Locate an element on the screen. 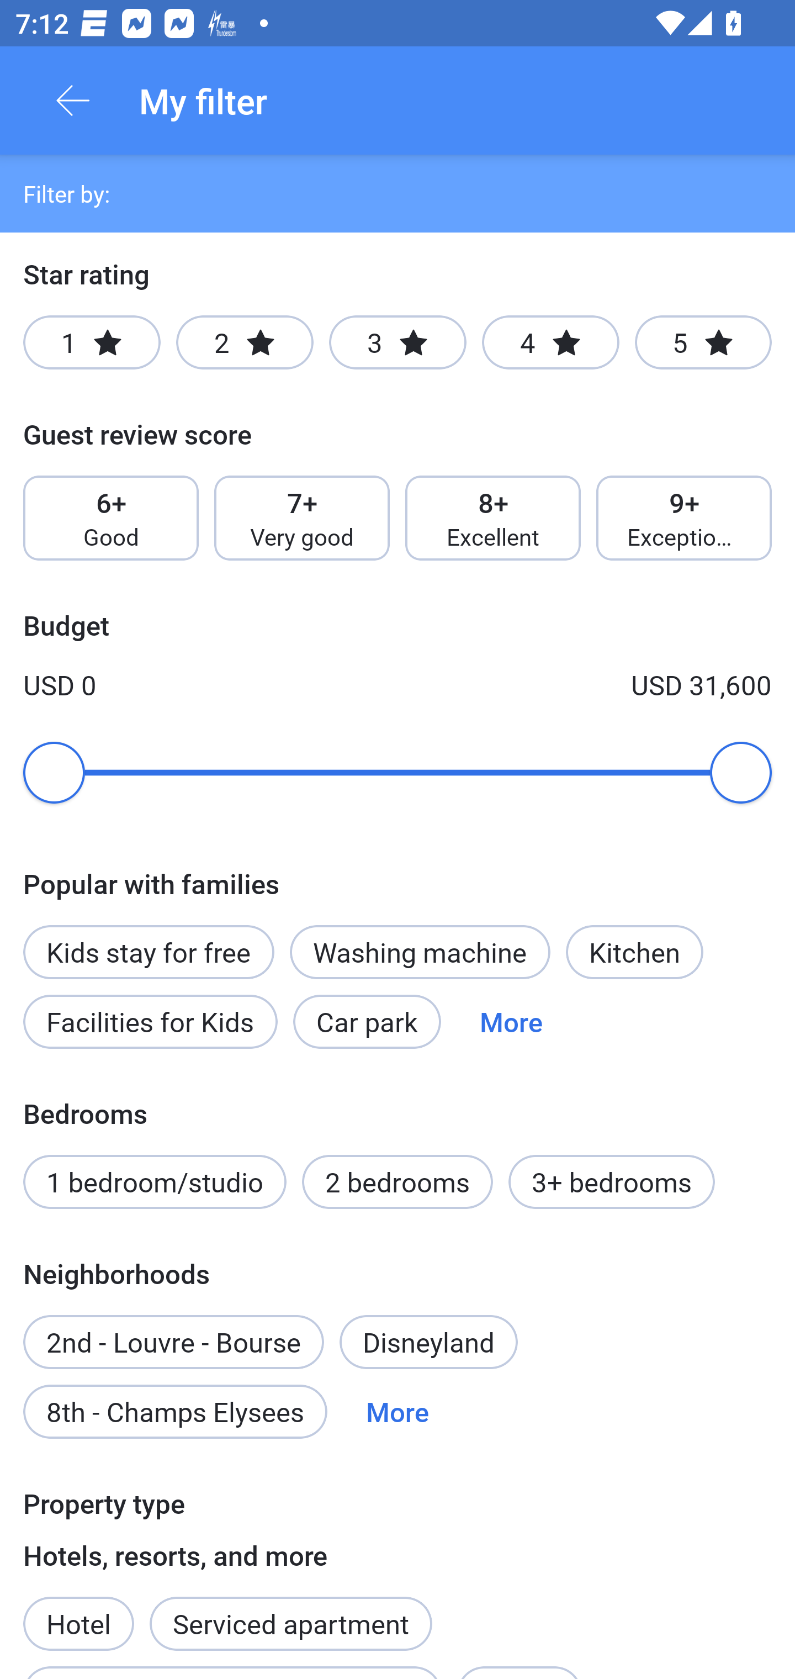 The image size is (795, 1679). 2 is located at coordinates (245, 342).